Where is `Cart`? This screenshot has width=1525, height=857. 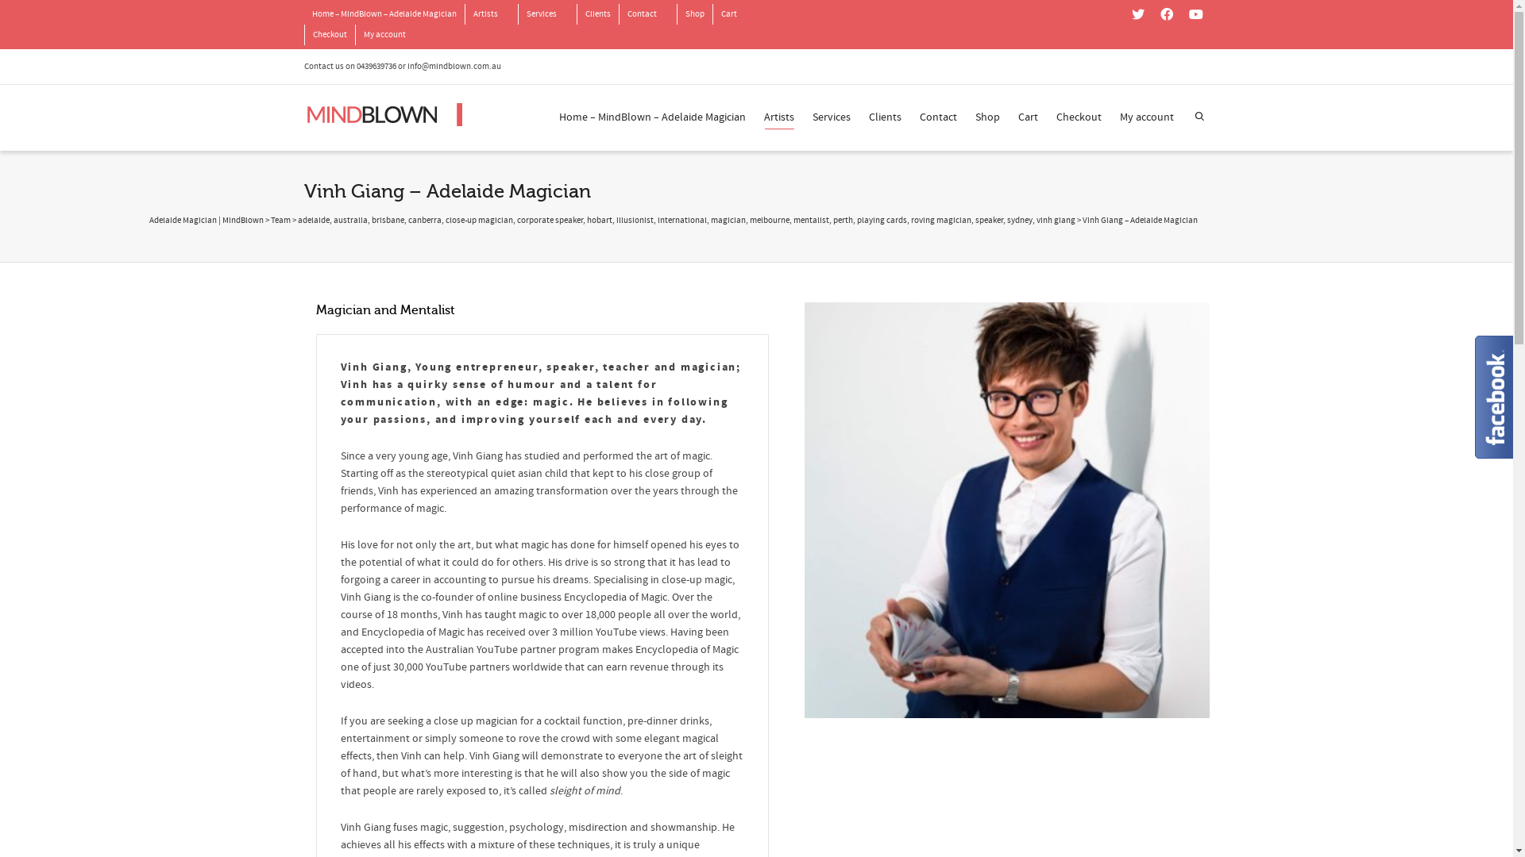 Cart is located at coordinates (1028, 118).